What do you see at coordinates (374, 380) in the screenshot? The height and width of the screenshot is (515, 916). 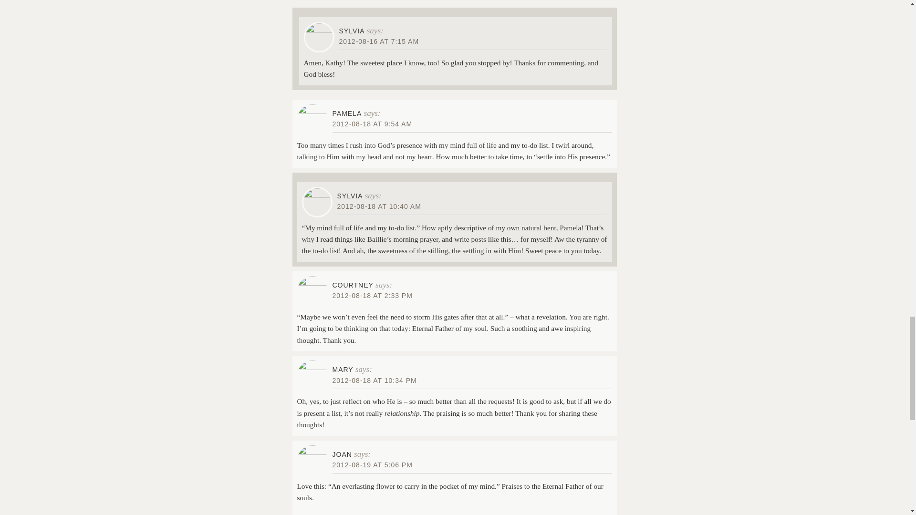 I see `2012-08-18 AT 10:34 PM` at bounding box center [374, 380].